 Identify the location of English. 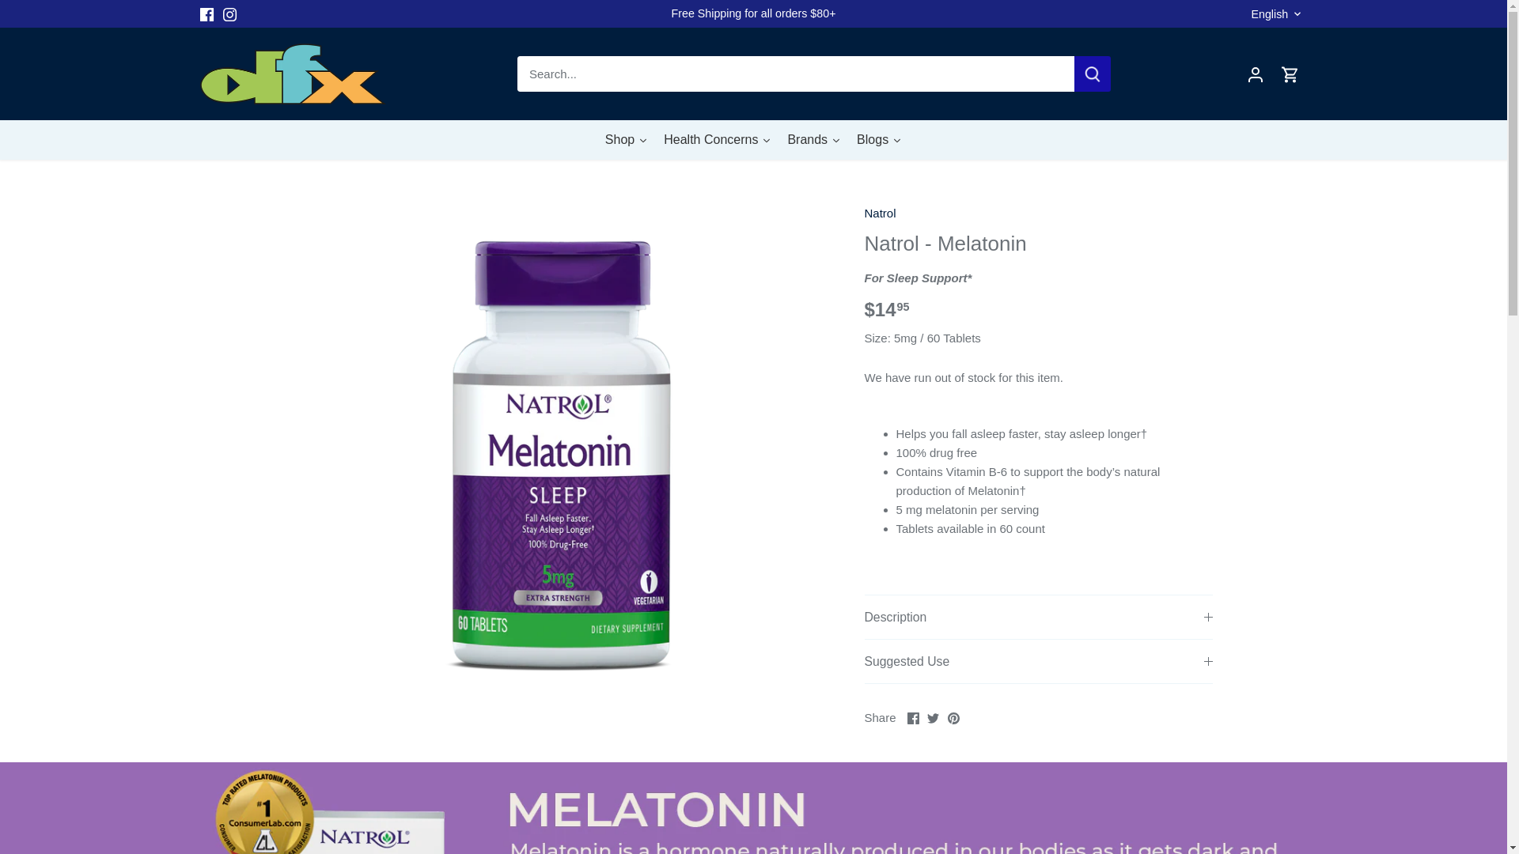
(1278, 14).